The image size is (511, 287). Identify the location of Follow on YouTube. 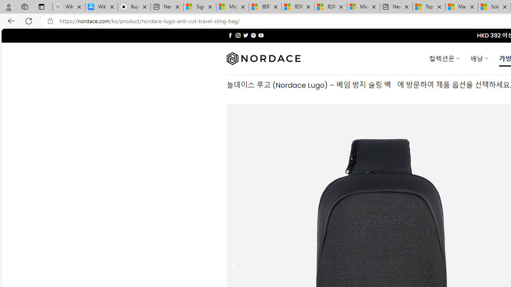
(261, 35).